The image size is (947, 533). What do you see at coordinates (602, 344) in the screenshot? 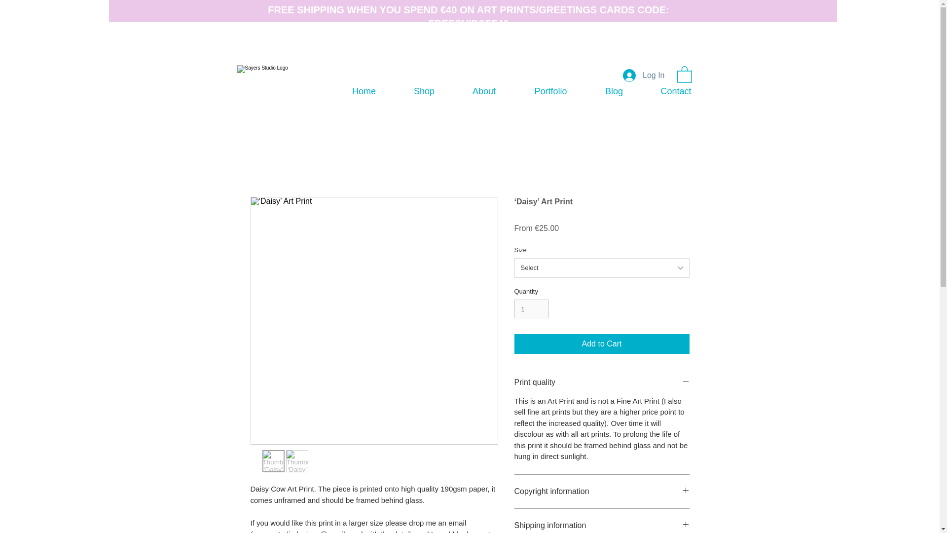
I see `Add to Cart` at bounding box center [602, 344].